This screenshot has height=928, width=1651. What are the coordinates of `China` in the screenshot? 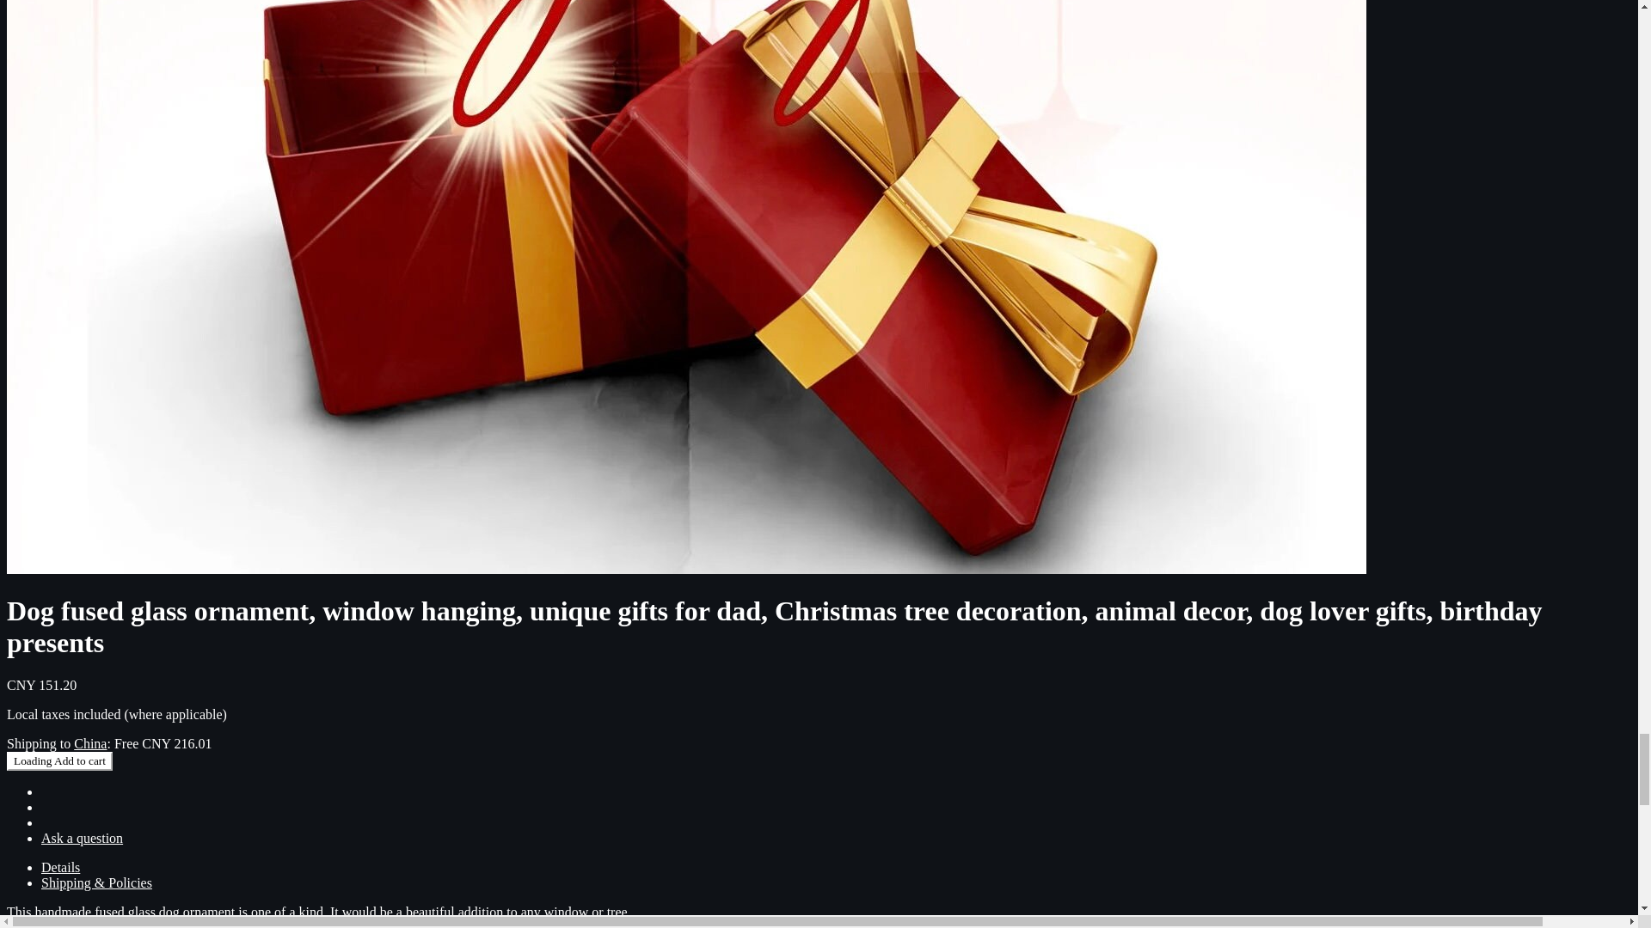 It's located at (90, 743).